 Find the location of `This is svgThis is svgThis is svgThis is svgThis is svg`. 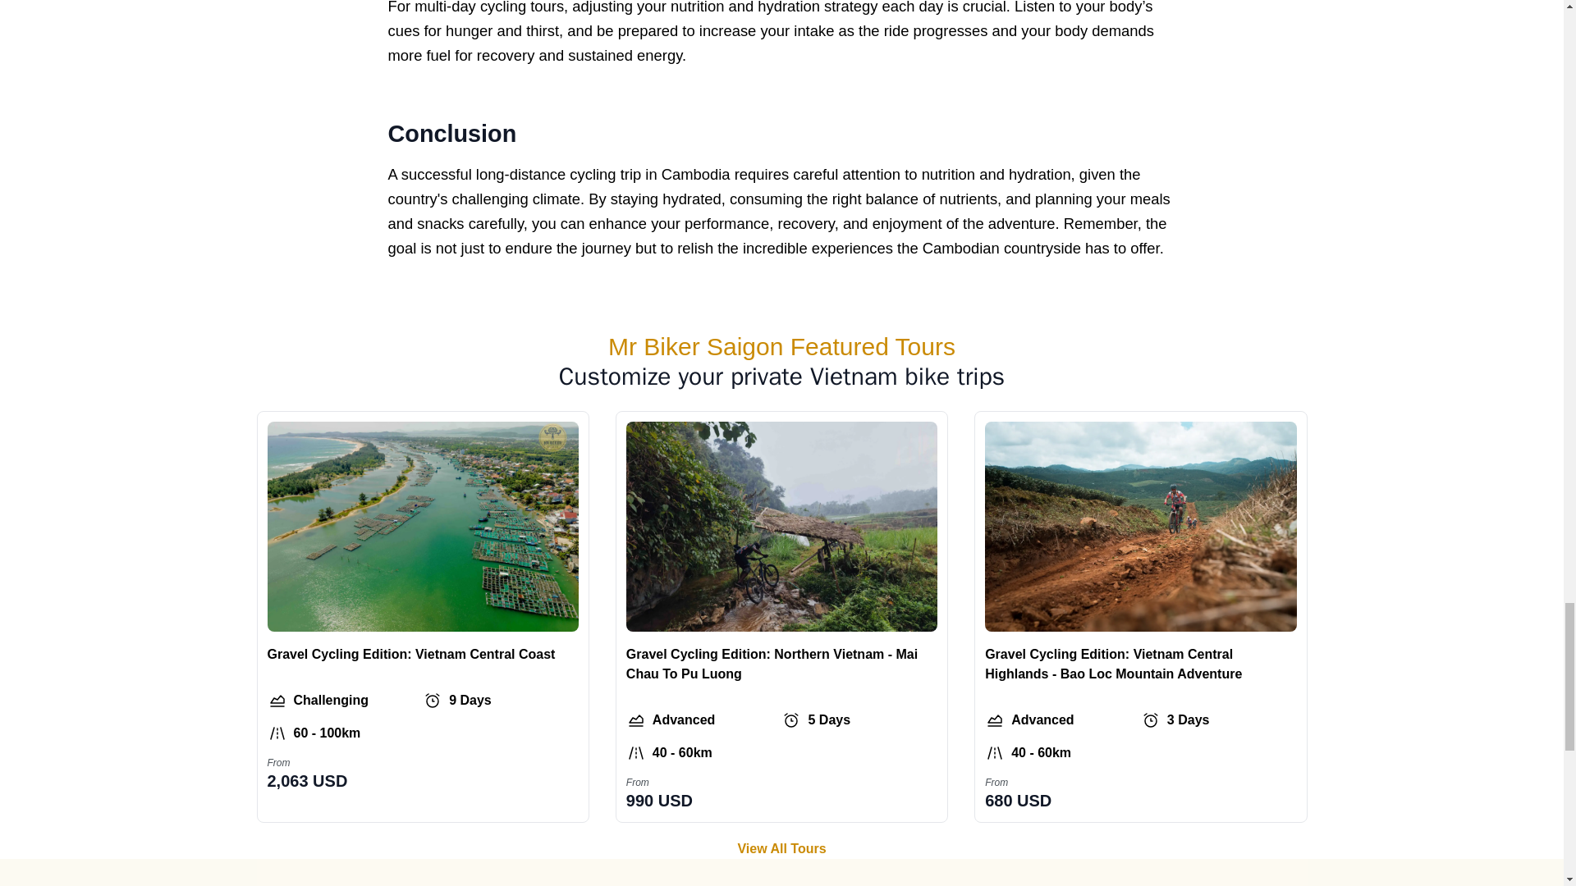

This is svgThis is svgThis is svgThis is svgThis is svg is located at coordinates (1151, 720).